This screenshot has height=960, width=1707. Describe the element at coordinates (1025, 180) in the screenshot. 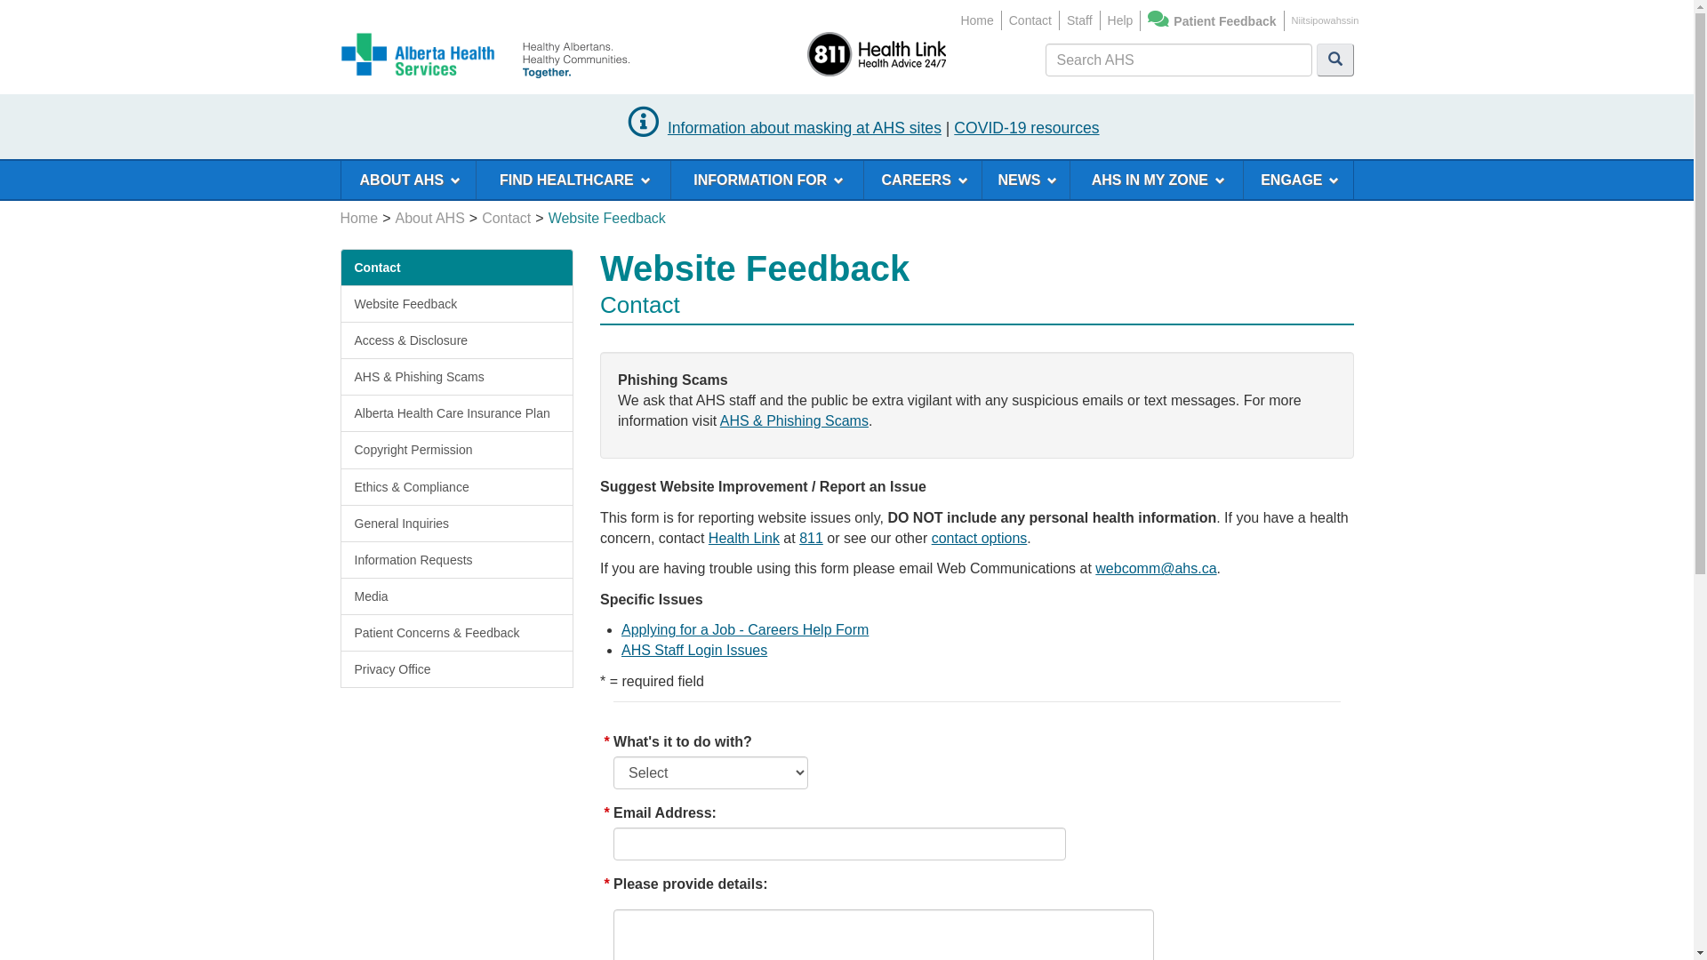

I see `NEWS` at that location.